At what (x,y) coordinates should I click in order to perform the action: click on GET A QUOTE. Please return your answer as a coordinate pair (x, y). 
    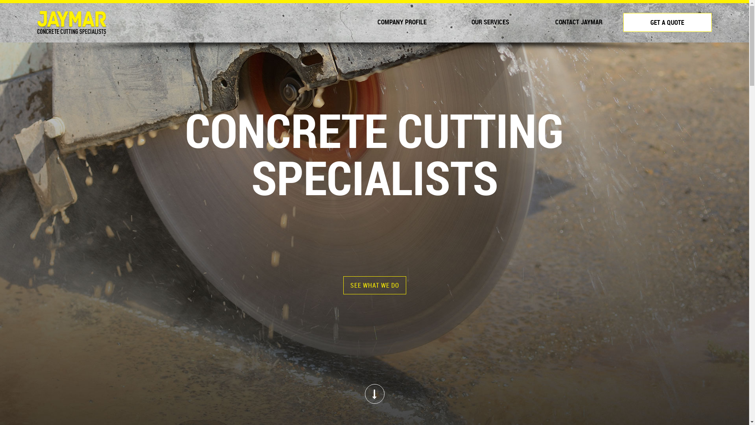
    Looking at the image, I should click on (668, 22).